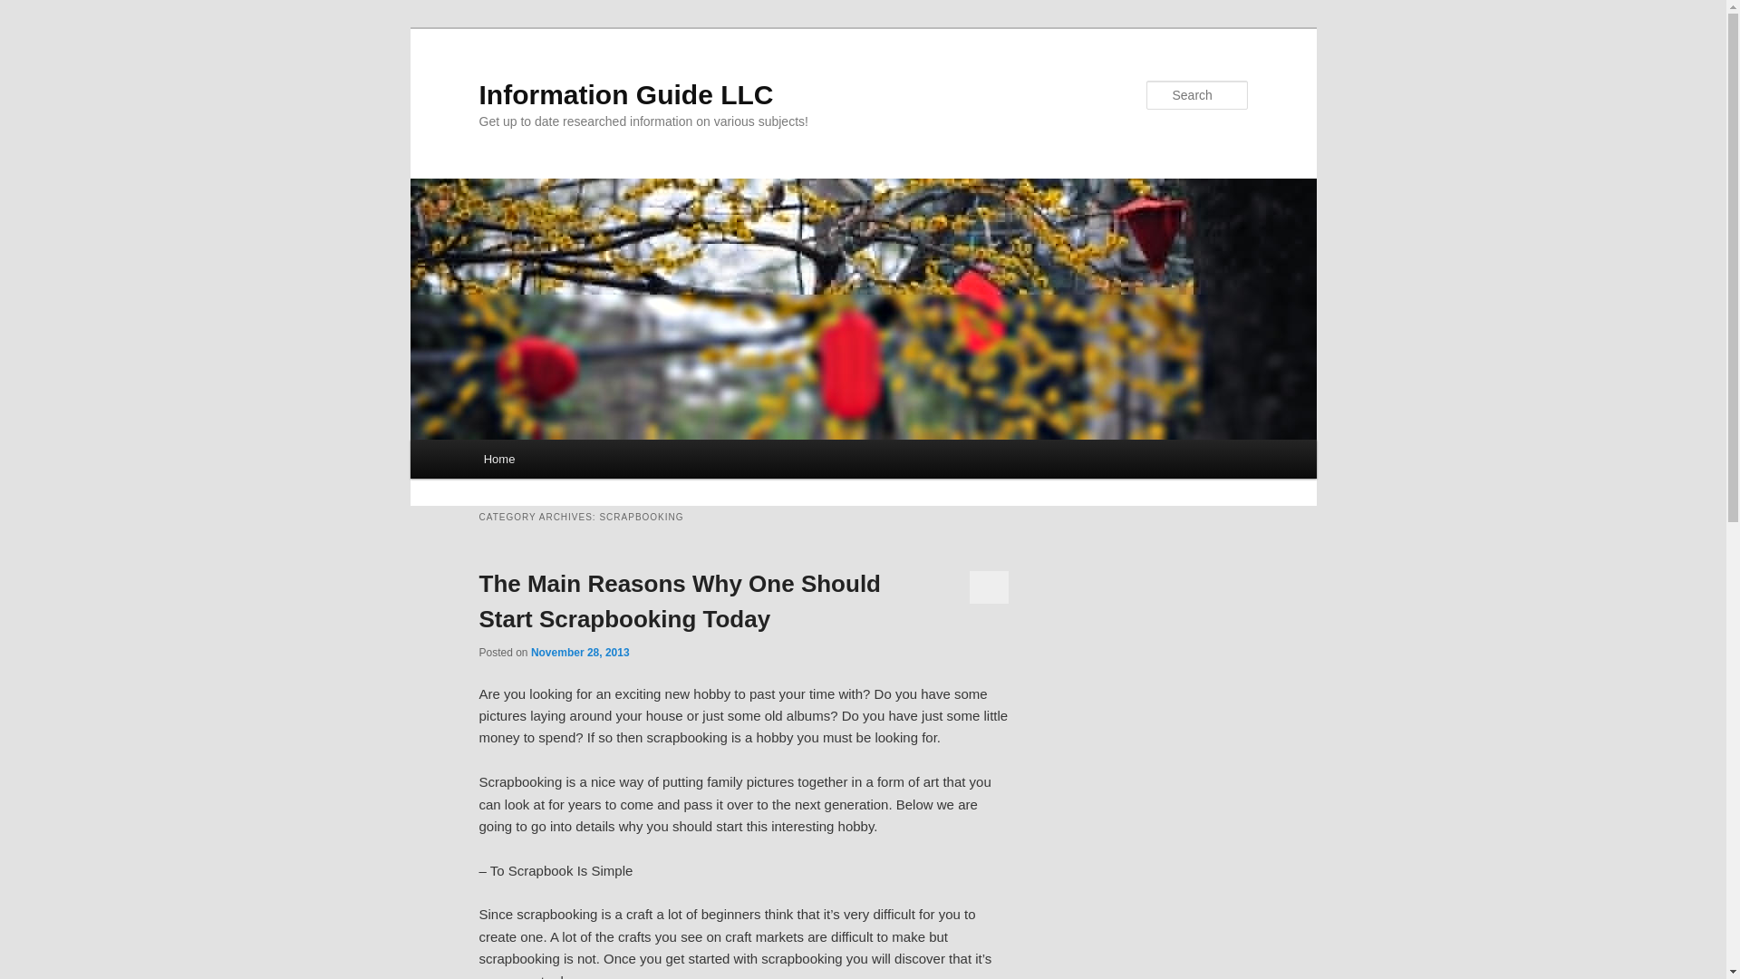 The image size is (1740, 979). Describe the element at coordinates (625, 94) in the screenshot. I see `Information Guide LLC` at that location.